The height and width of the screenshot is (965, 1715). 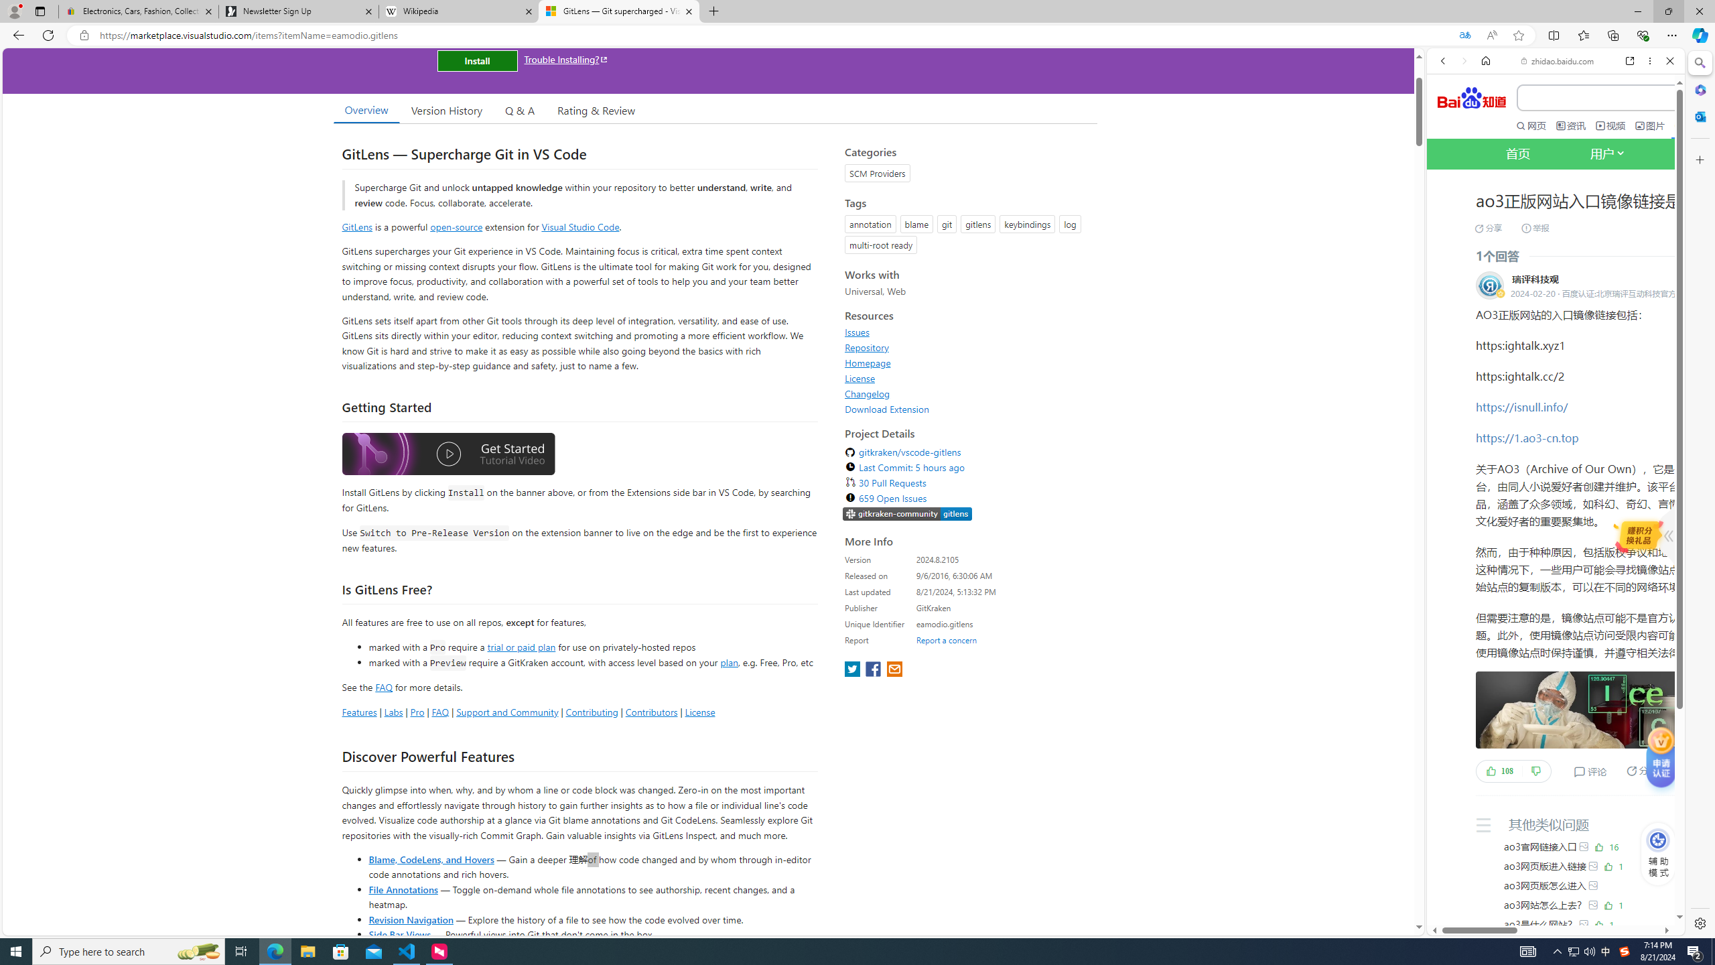 I want to click on Changelog, so click(x=868, y=393).